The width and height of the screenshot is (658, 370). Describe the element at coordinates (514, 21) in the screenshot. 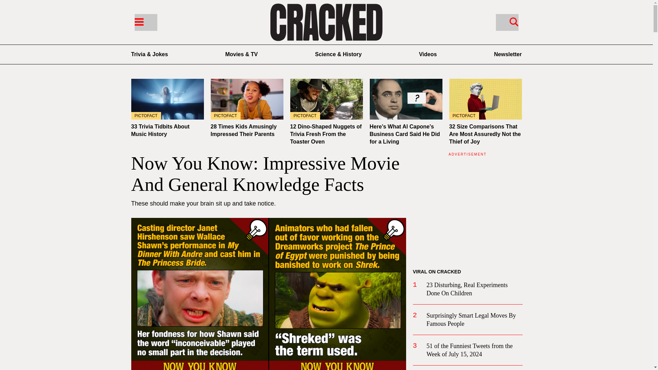

I see `Search` at that location.